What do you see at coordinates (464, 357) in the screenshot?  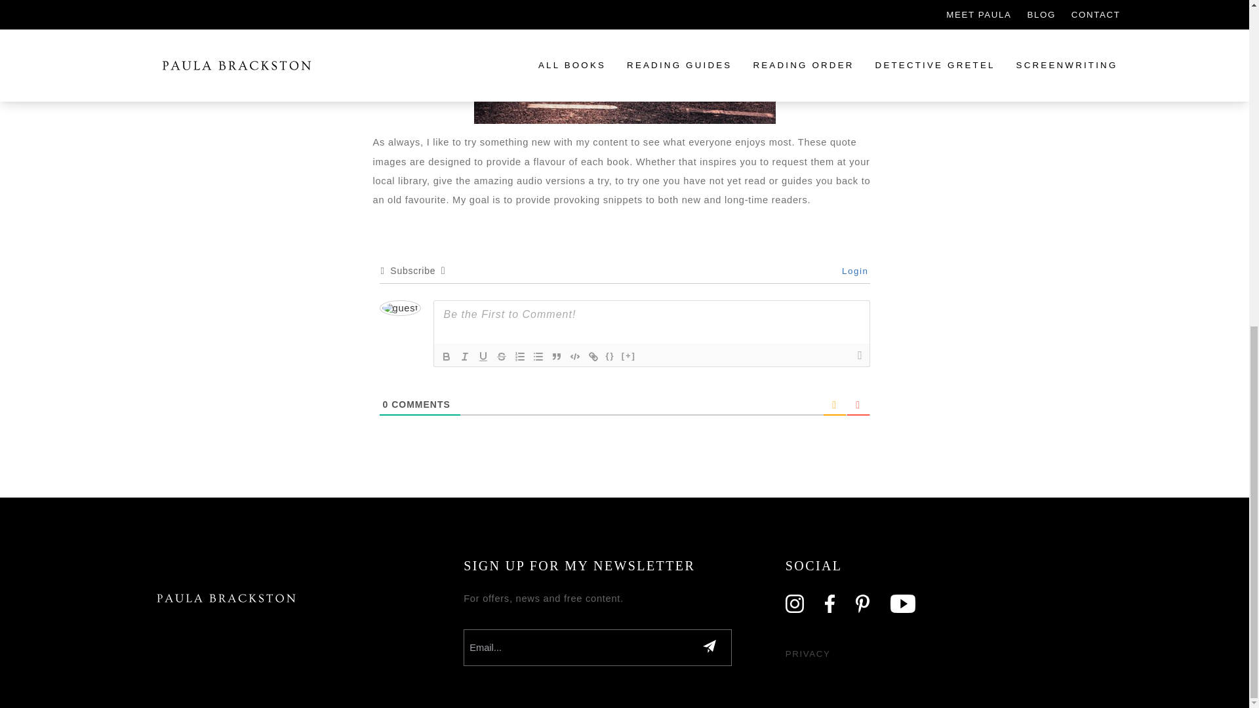 I see `Italic` at bounding box center [464, 357].